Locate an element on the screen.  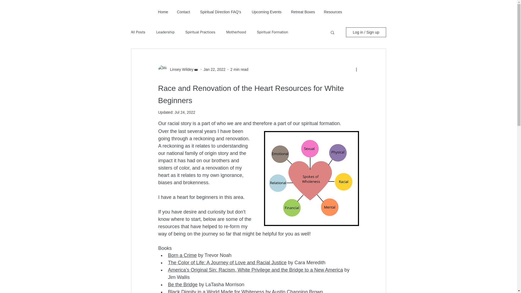
Upcoming Events is located at coordinates (267, 12).